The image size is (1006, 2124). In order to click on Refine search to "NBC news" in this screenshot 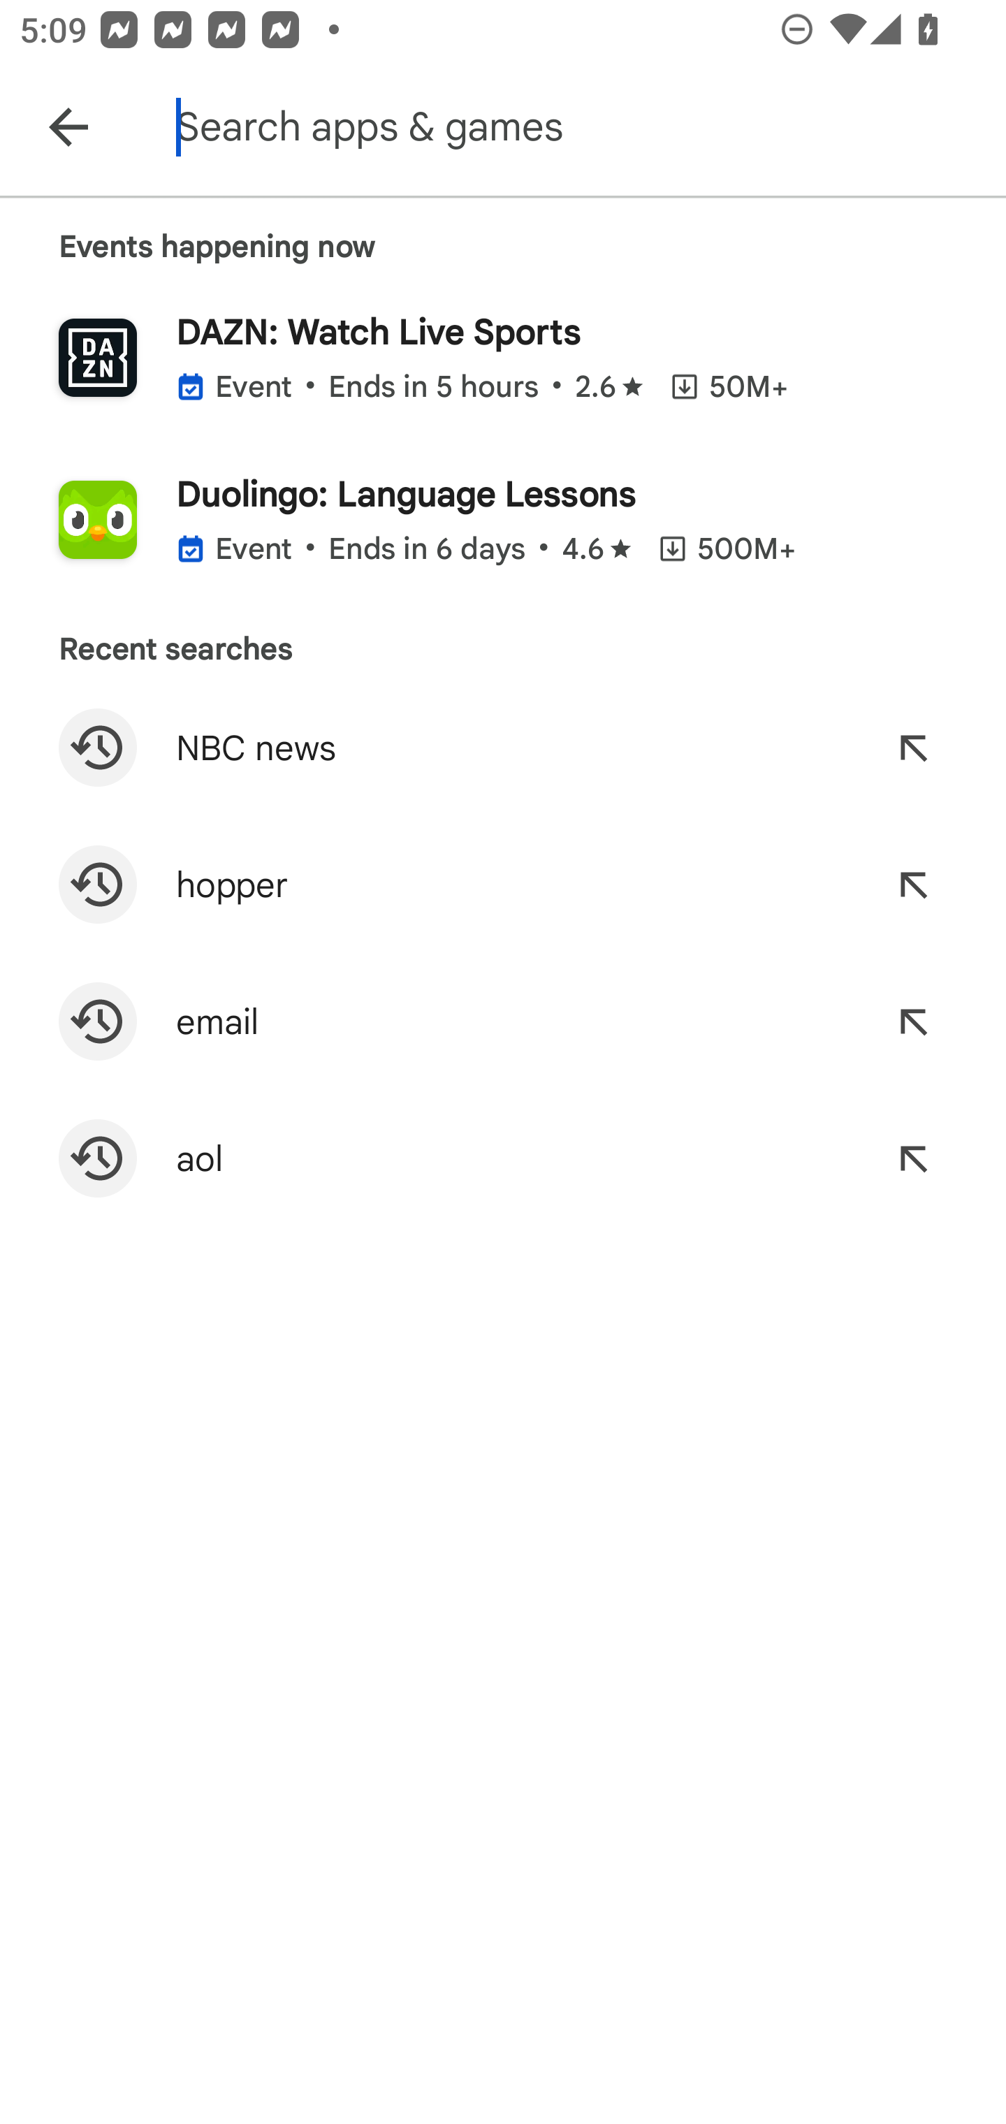, I will do `click(912, 748)`.